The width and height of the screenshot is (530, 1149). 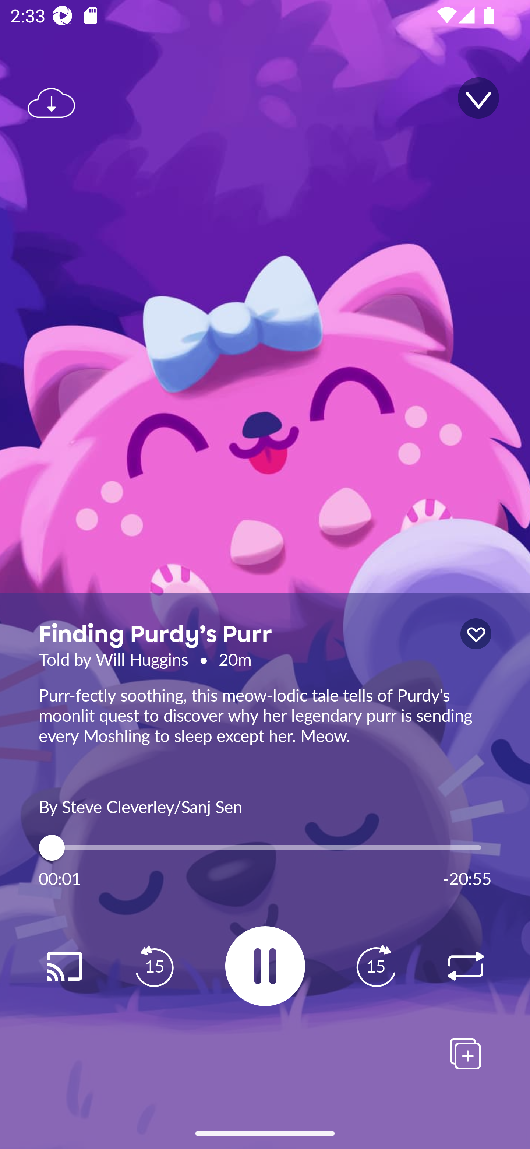 What do you see at coordinates (465, 1053) in the screenshot?
I see `Add To Playlists` at bounding box center [465, 1053].